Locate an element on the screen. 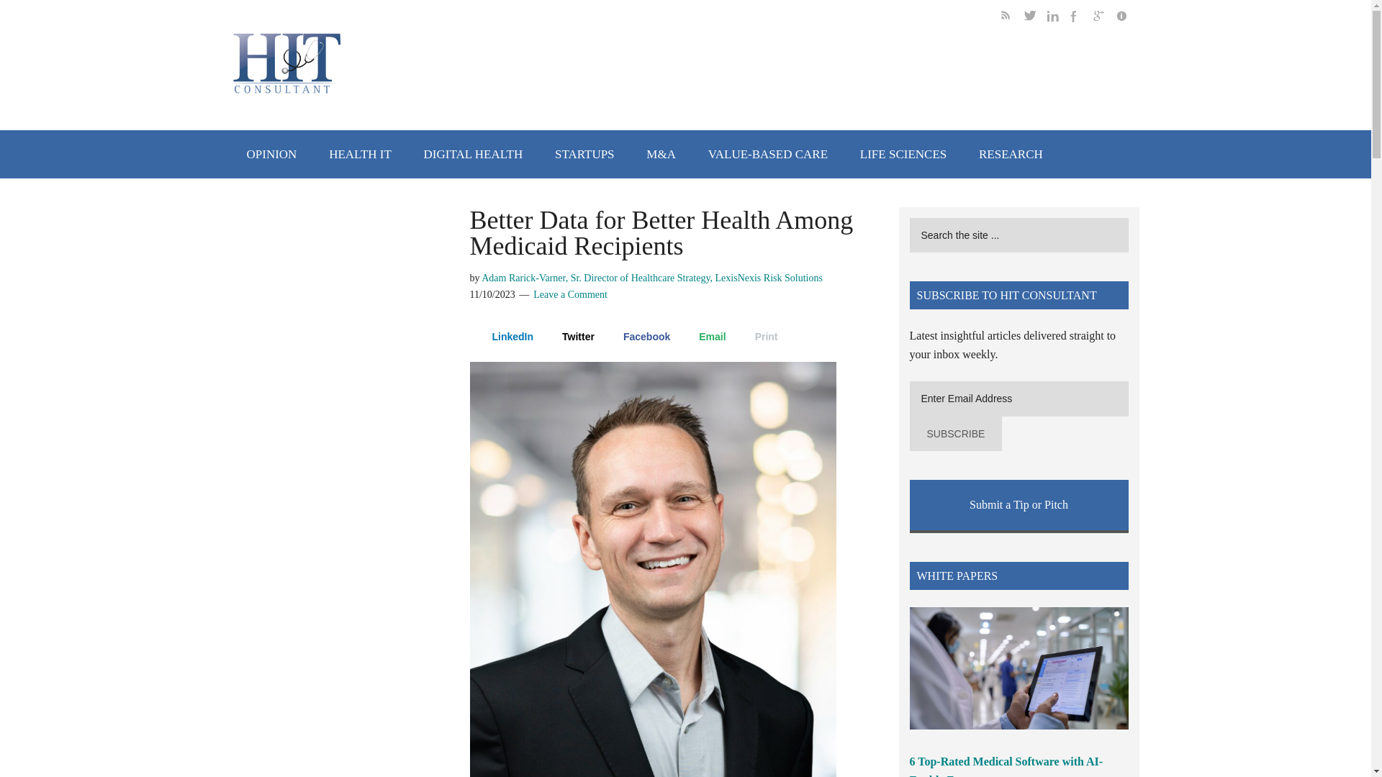  Facebook is located at coordinates (639, 337).